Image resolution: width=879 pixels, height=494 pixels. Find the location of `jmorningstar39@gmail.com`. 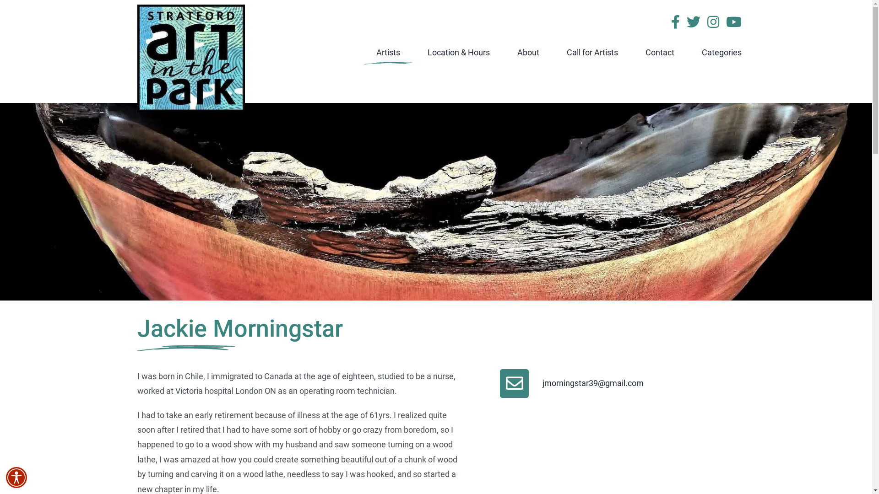

jmorningstar39@gmail.com is located at coordinates (572, 383).